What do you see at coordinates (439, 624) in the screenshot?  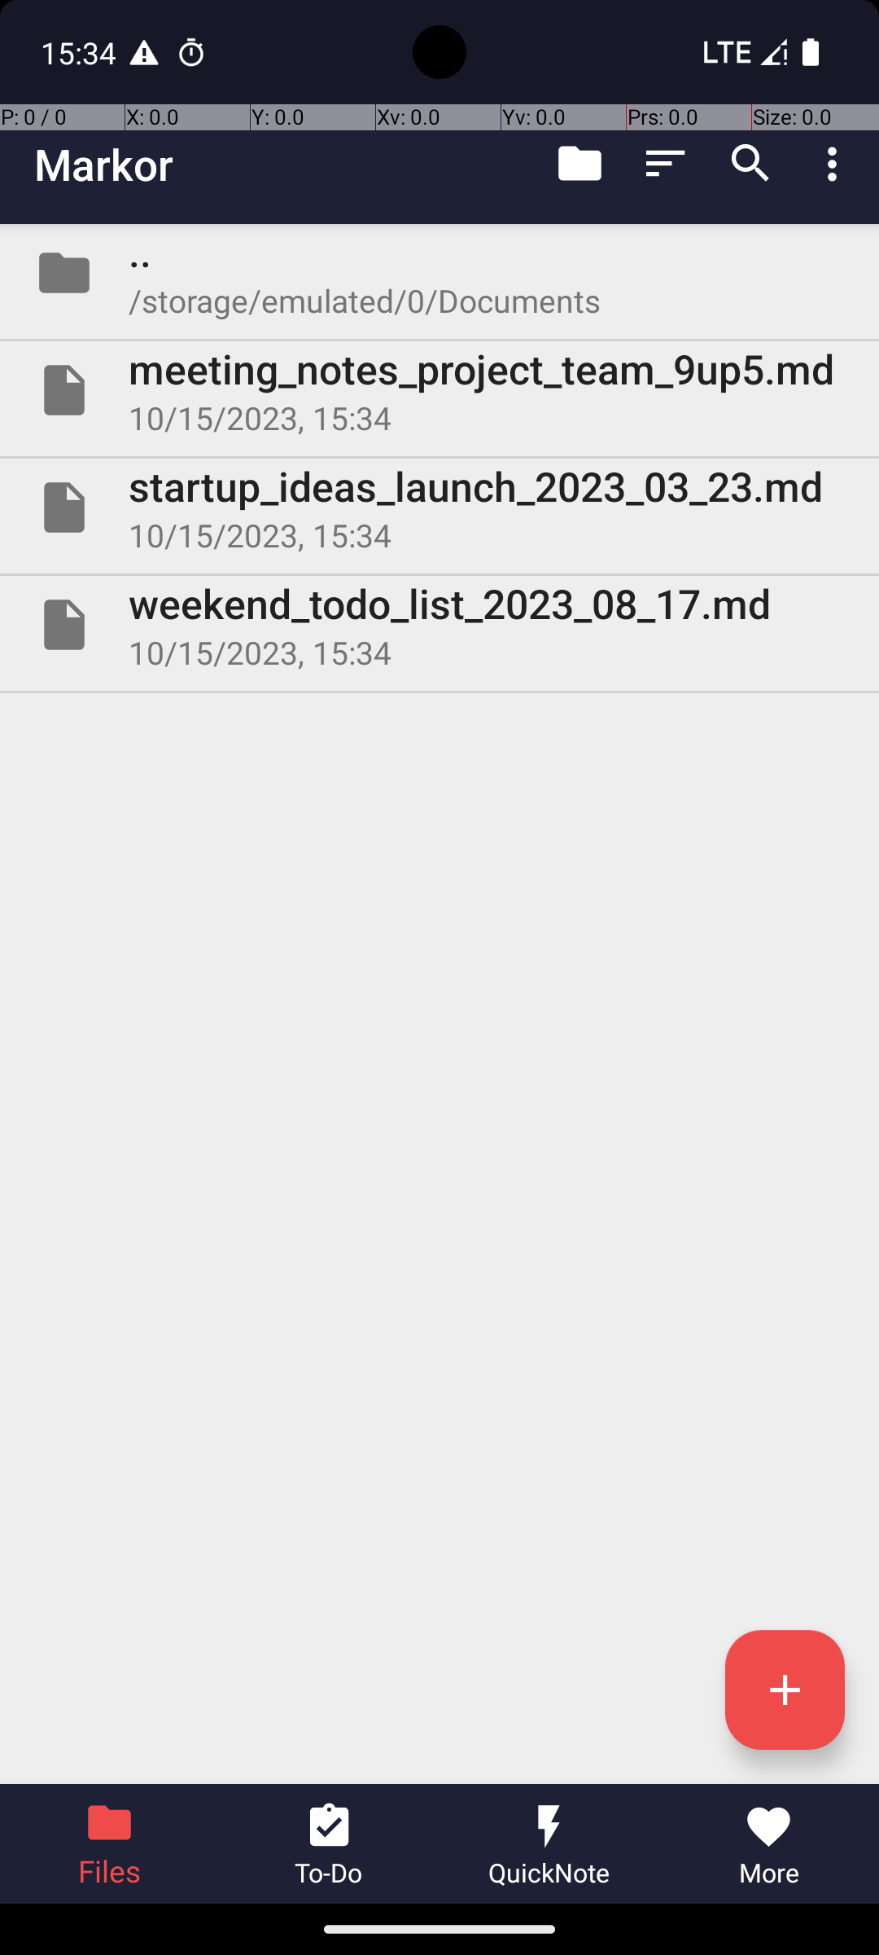 I see `File weekend_todo_list_2023_08_17.md ` at bounding box center [439, 624].